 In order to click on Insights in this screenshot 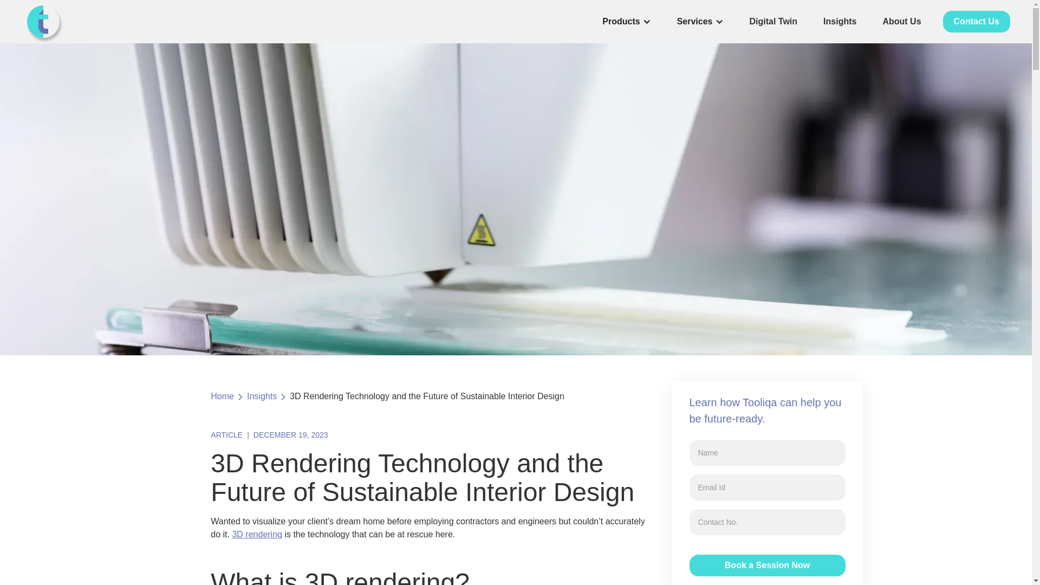, I will do `click(840, 22)`.